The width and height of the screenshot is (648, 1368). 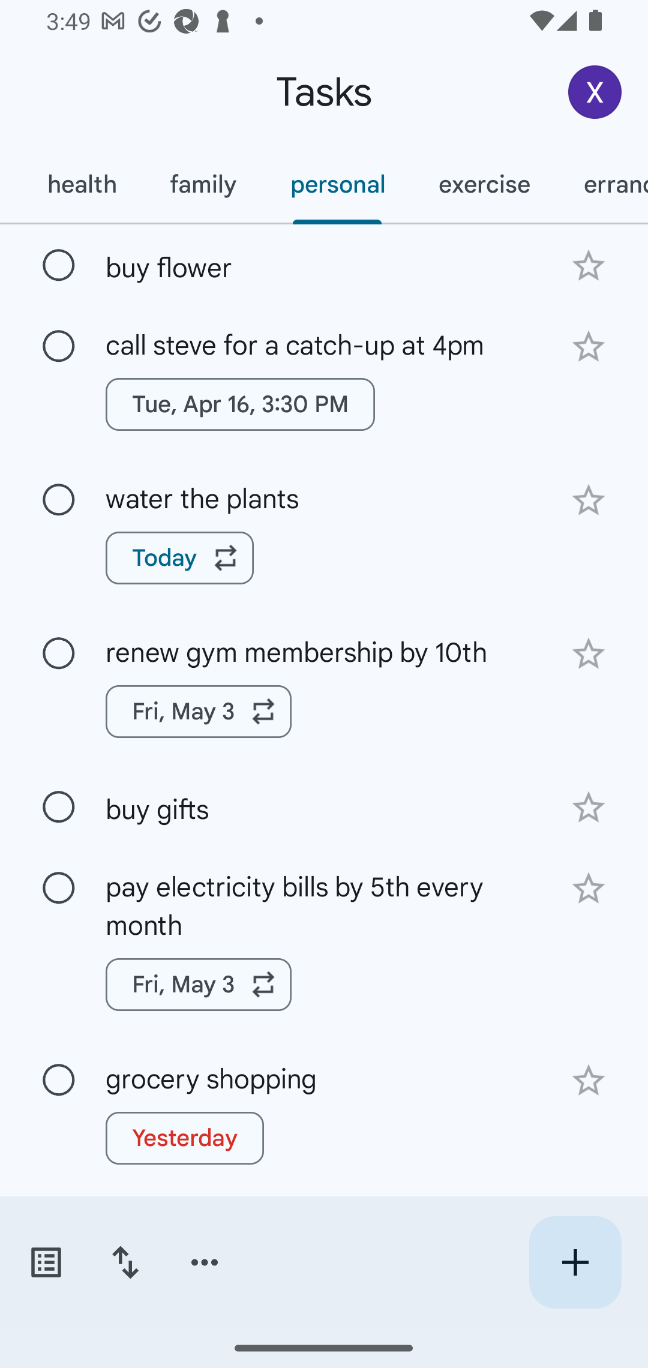 I want to click on buy flower buy flower Add star Mark as complete, so click(x=324, y=264).